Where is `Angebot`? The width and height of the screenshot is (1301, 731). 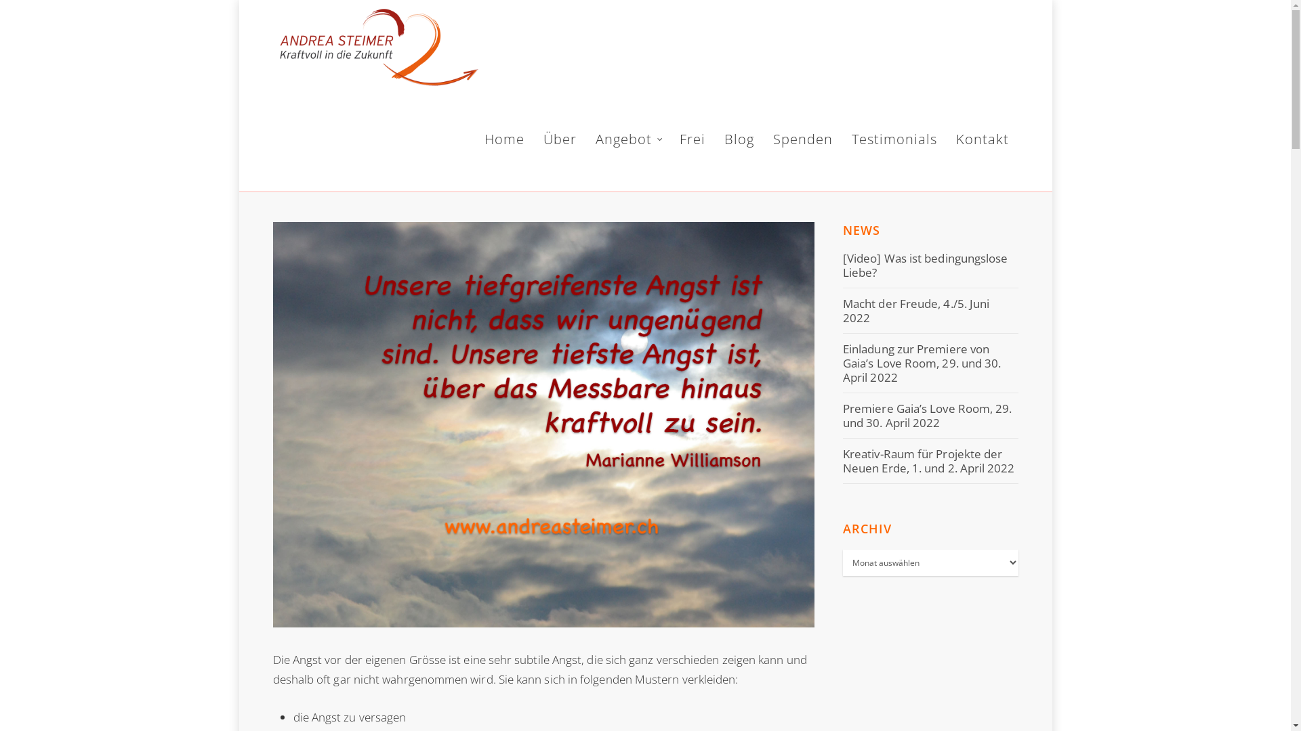
Angebot is located at coordinates (627, 142).